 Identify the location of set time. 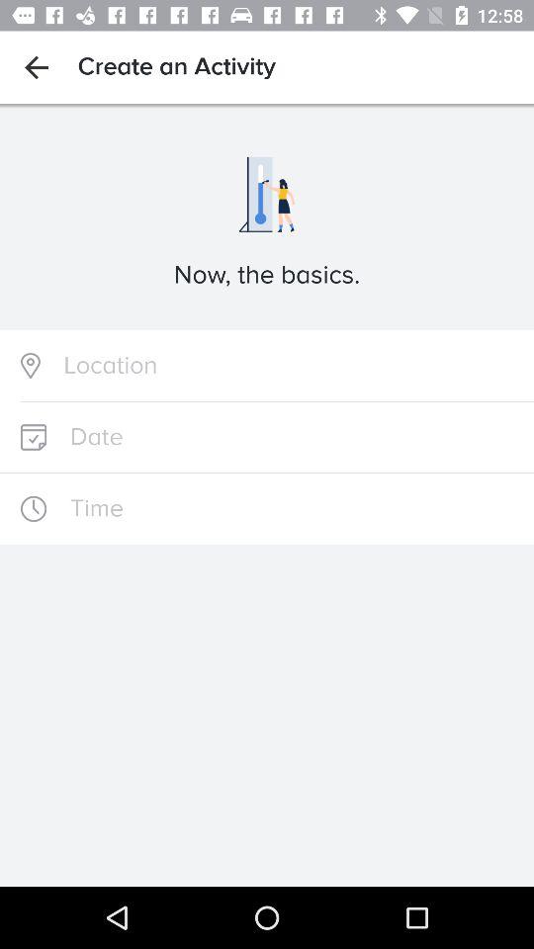
(267, 508).